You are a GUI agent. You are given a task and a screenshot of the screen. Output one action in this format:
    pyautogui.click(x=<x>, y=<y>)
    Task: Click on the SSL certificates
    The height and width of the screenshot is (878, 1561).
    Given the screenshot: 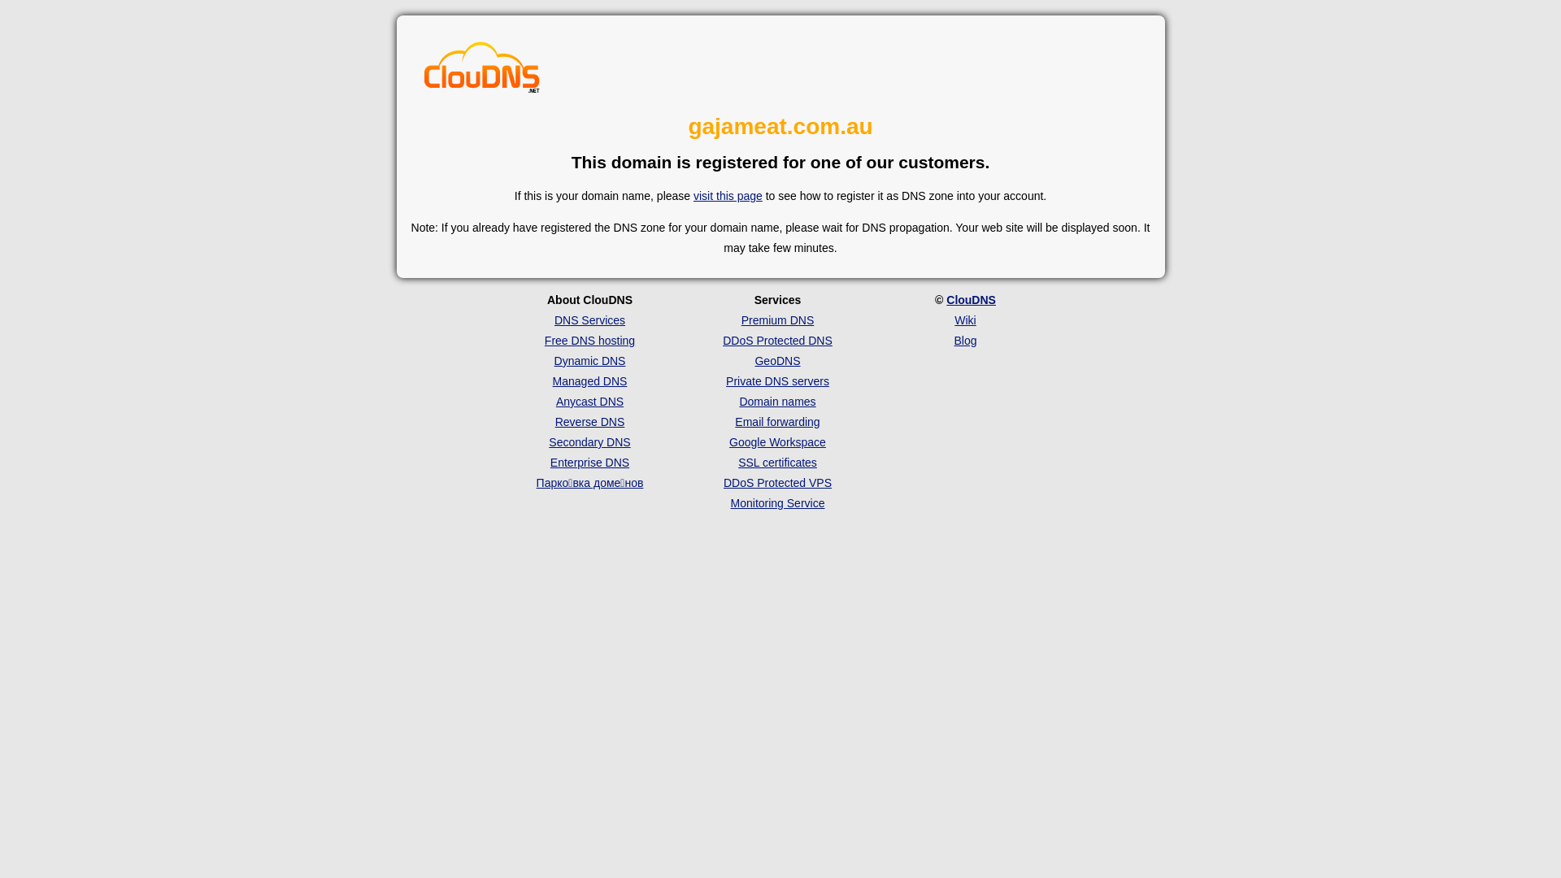 What is the action you would take?
    pyautogui.click(x=777, y=463)
    